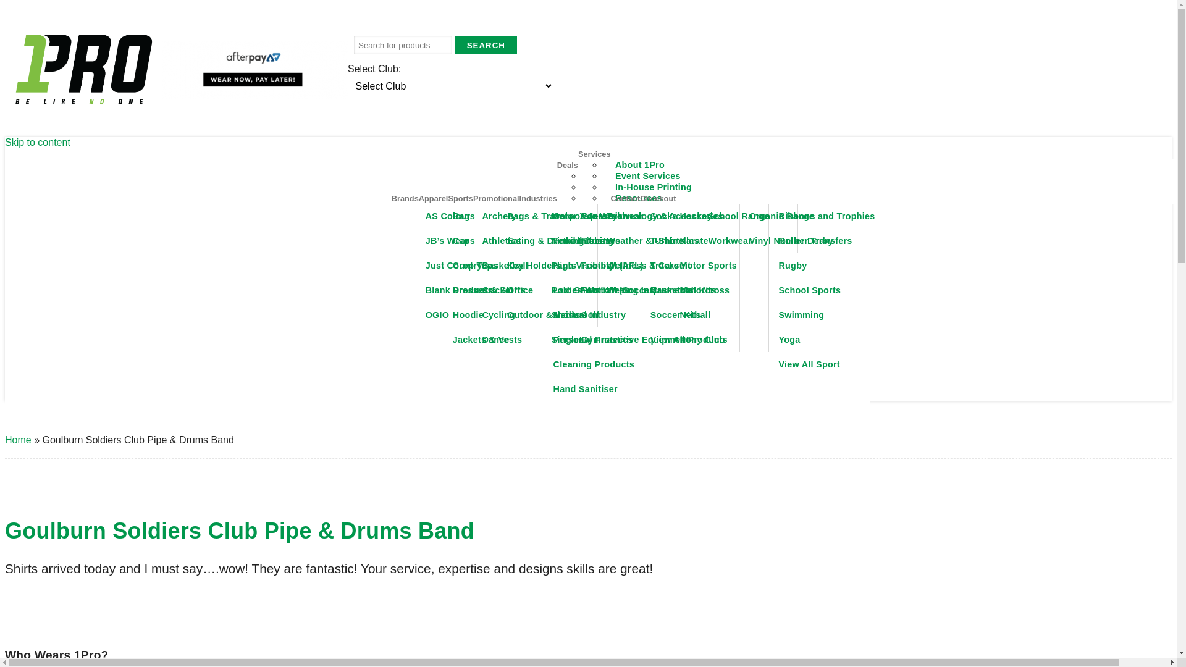  I want to click on Cycling, so click(521, 315).